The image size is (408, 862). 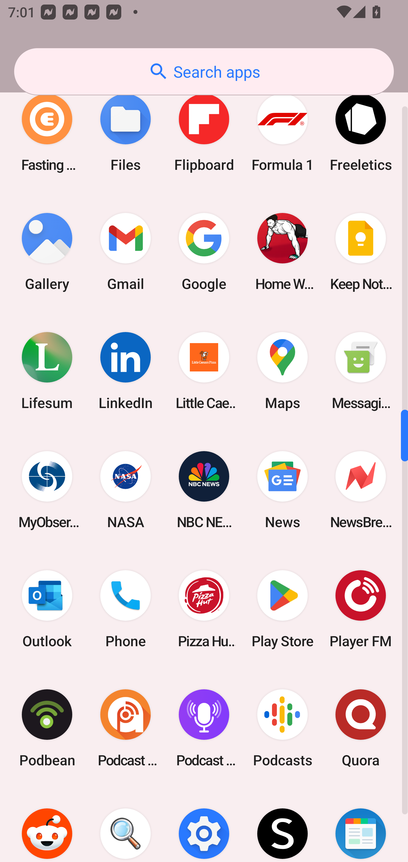 I want to click on Gallery, so click(x=47, y=252).